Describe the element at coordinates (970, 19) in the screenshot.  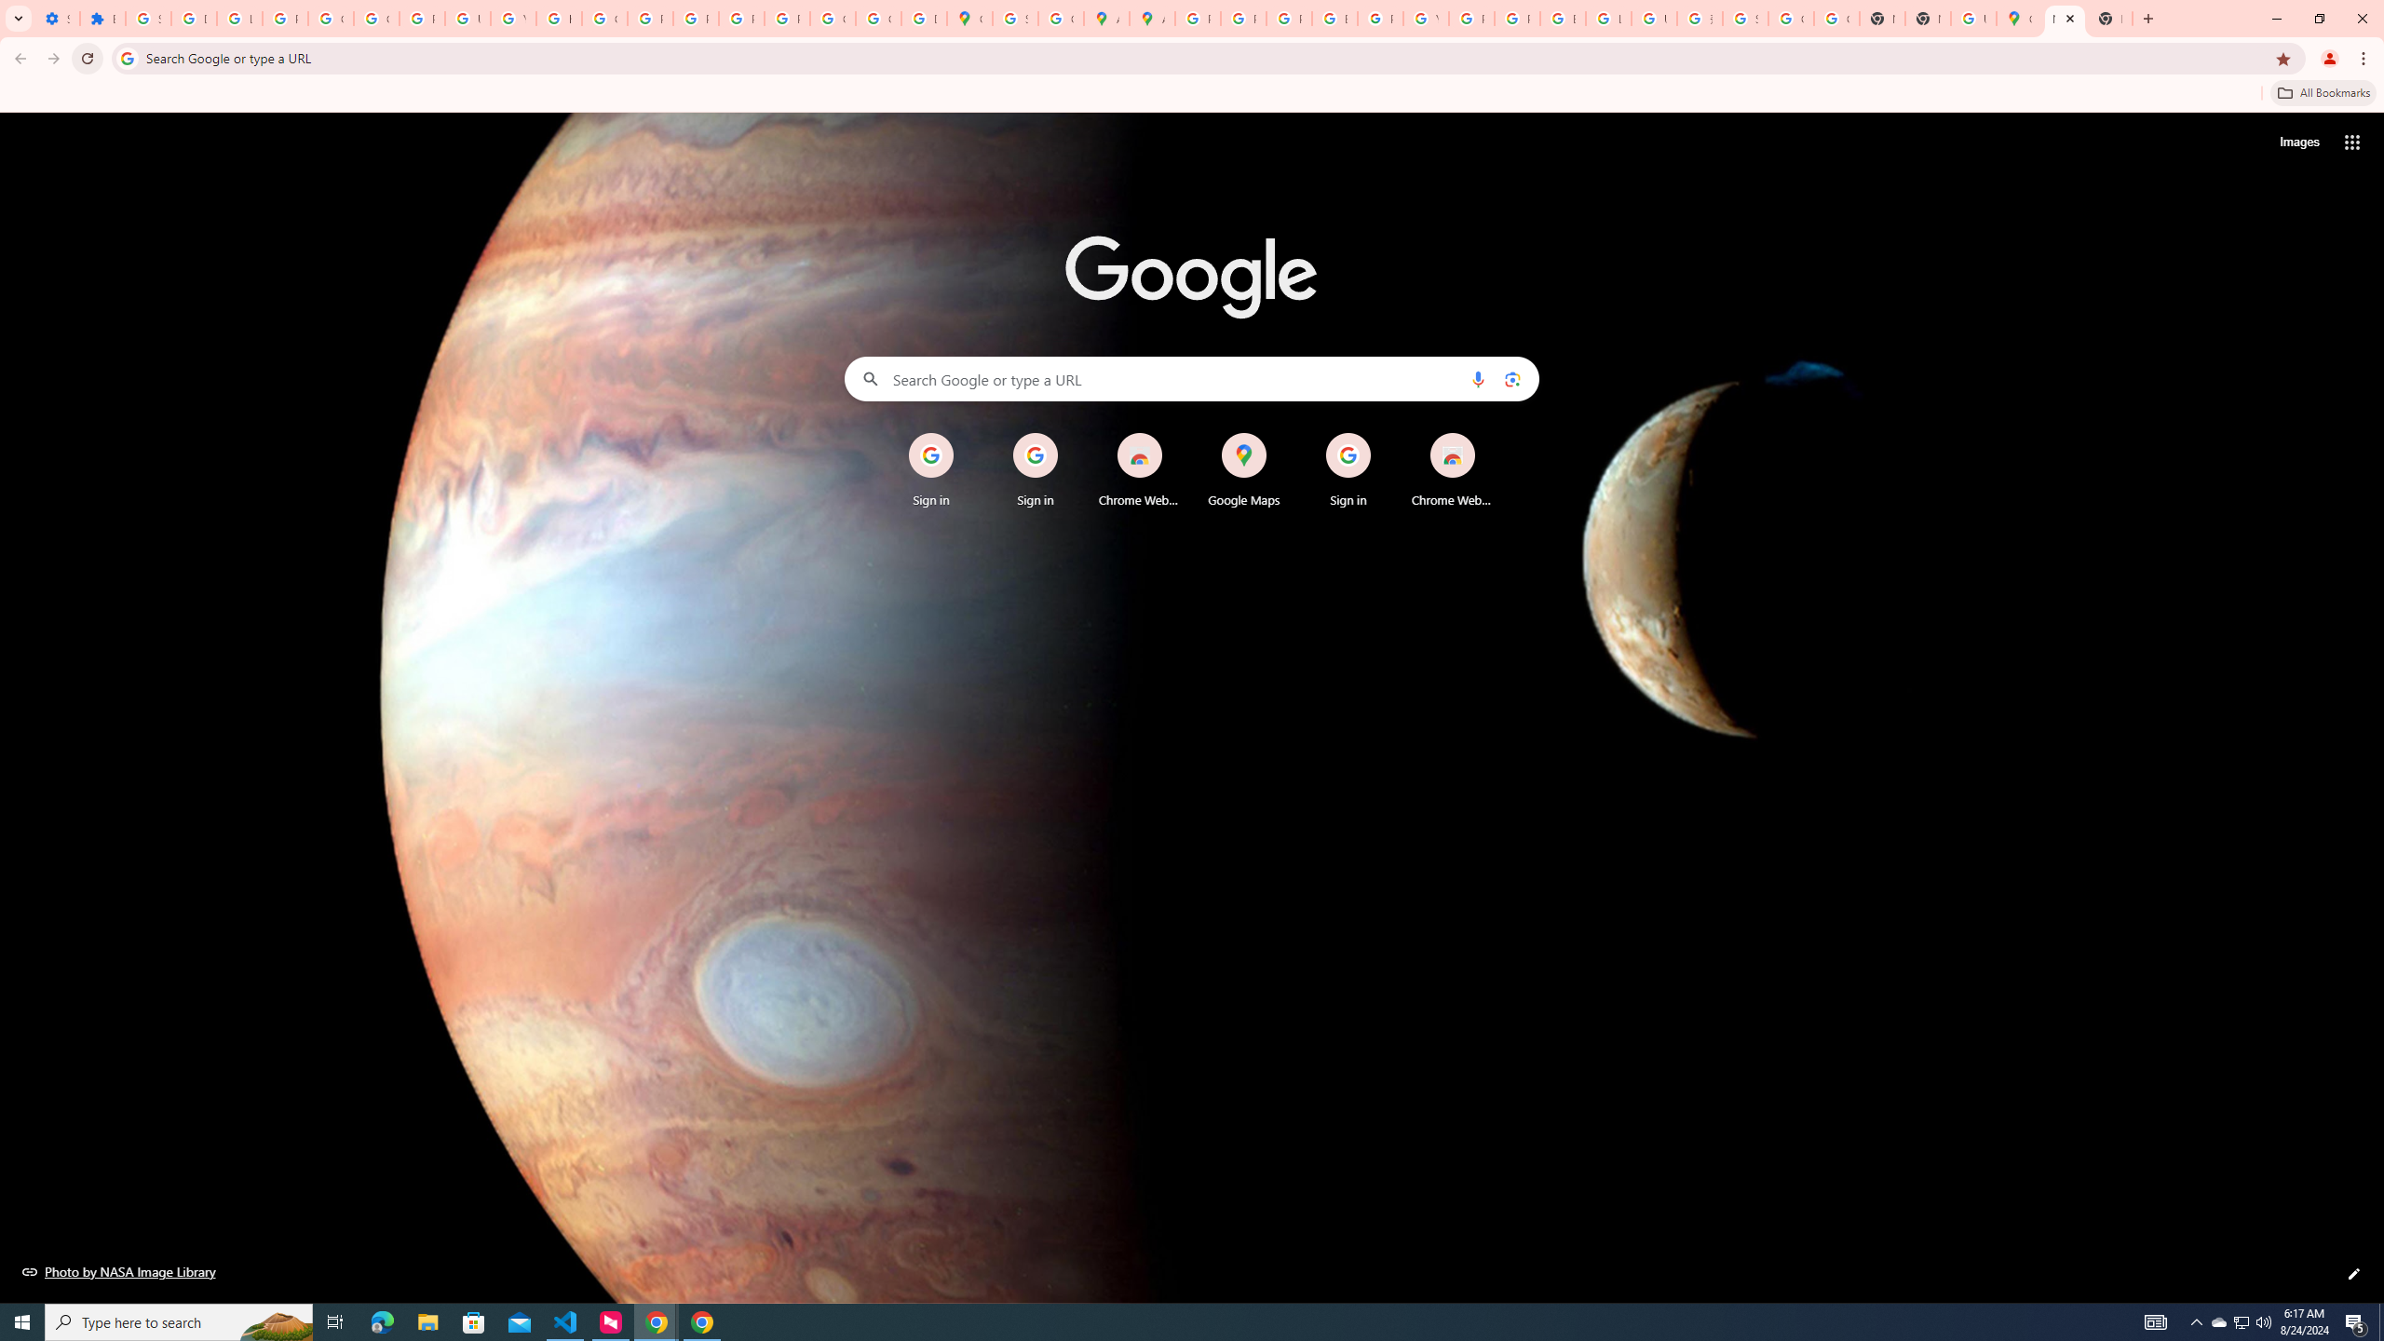
I see `Google Maps` at that location.